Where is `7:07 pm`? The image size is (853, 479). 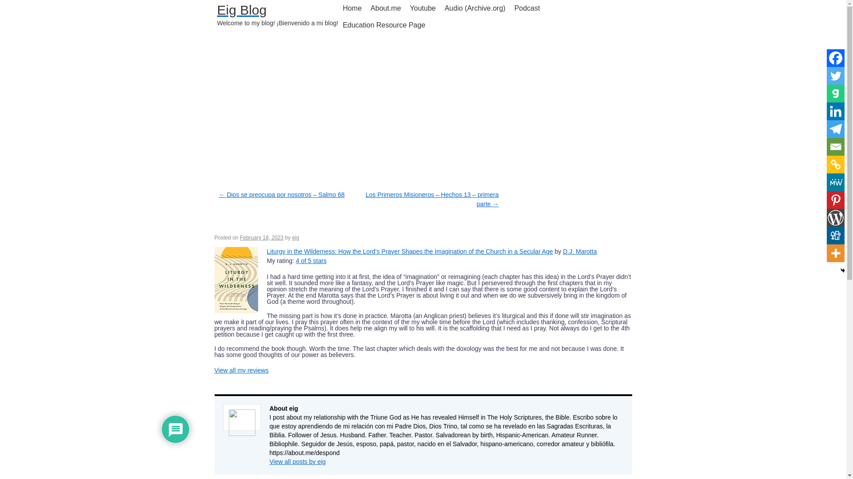
7:07 pm is located at coordinates (261, 238).